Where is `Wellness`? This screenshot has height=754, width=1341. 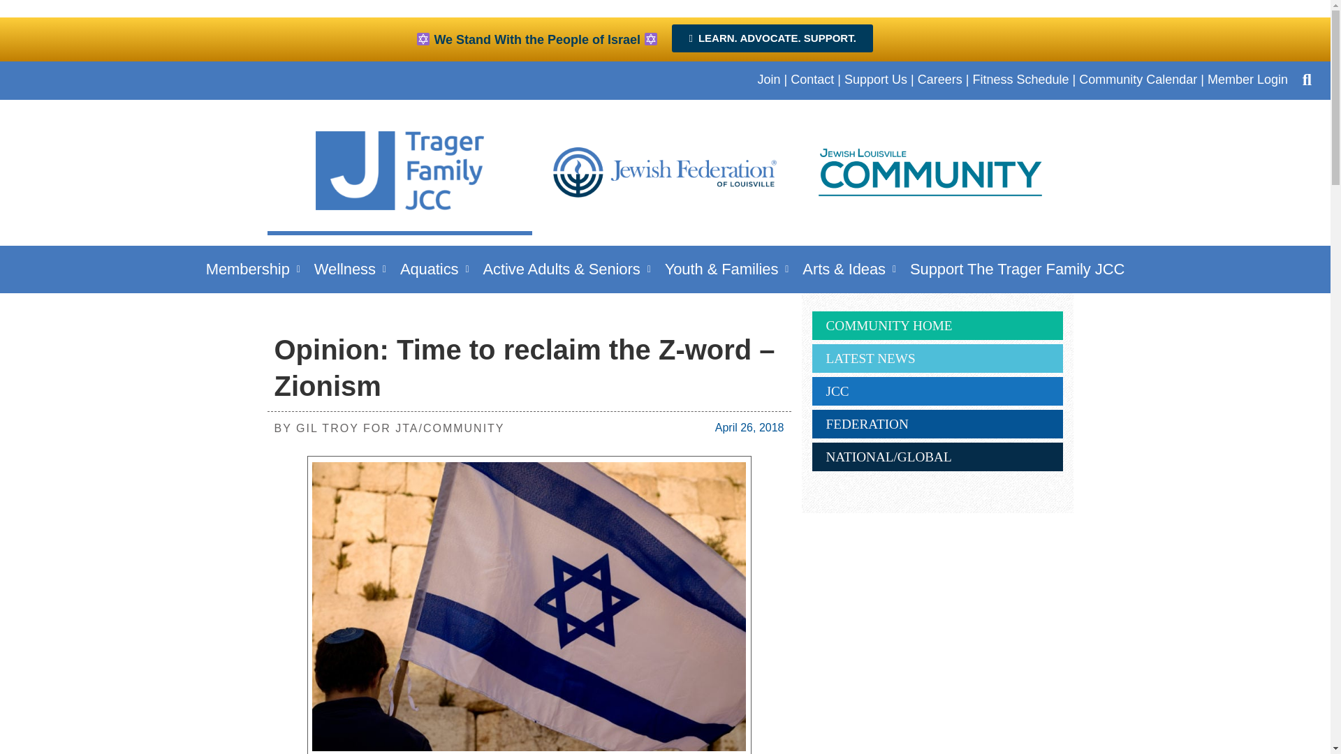
Wellness is located at coordinates (349, 269).